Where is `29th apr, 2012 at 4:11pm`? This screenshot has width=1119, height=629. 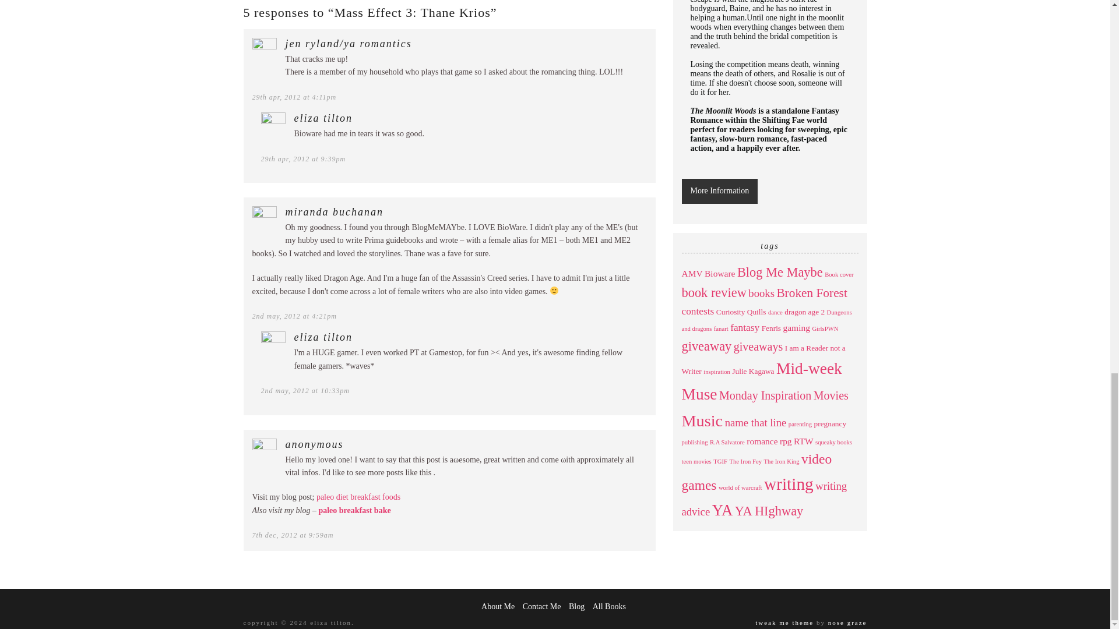
29th apr, 2012 at 4:11pm is located at coordinates (294, 97).